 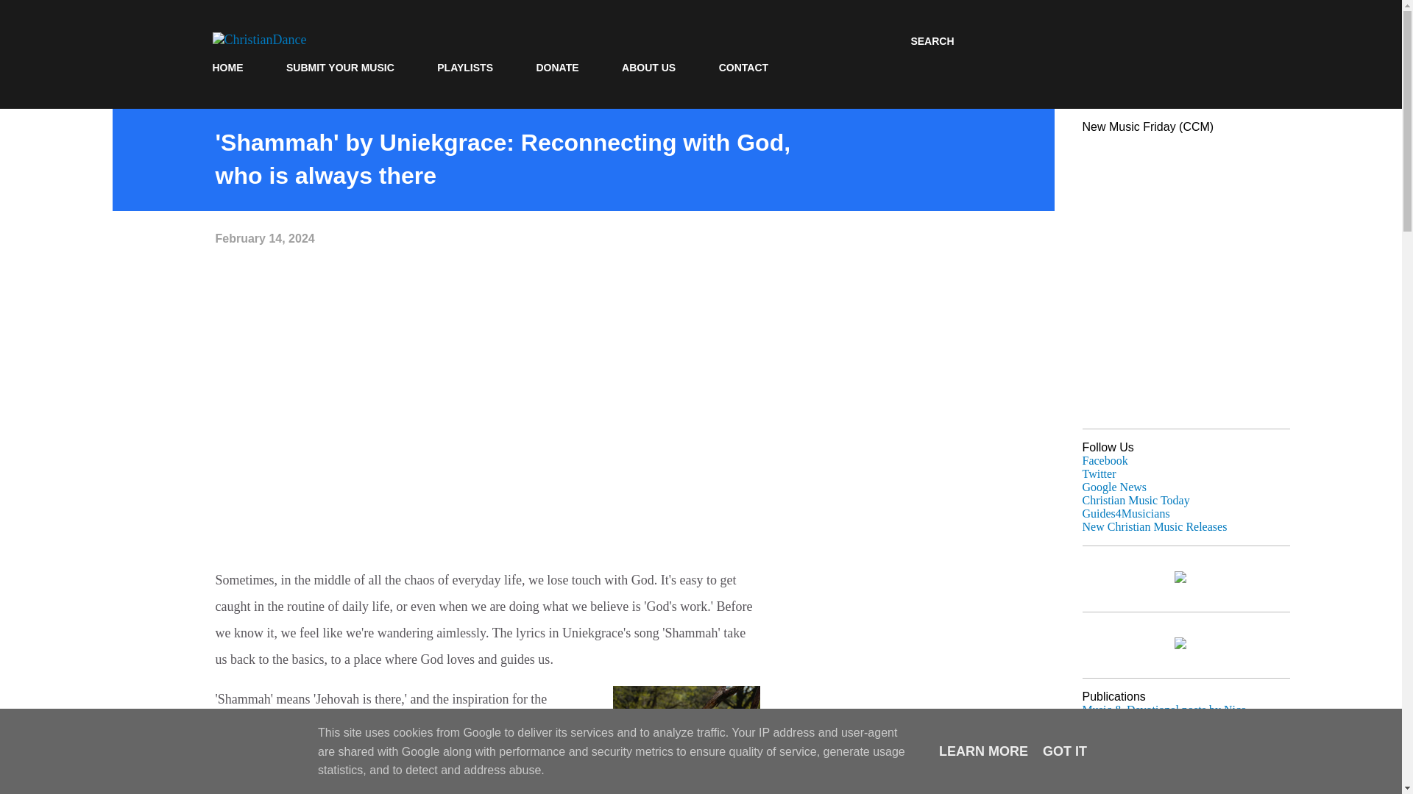 I want to click on ABOUT US, so click(x=648, y=68).